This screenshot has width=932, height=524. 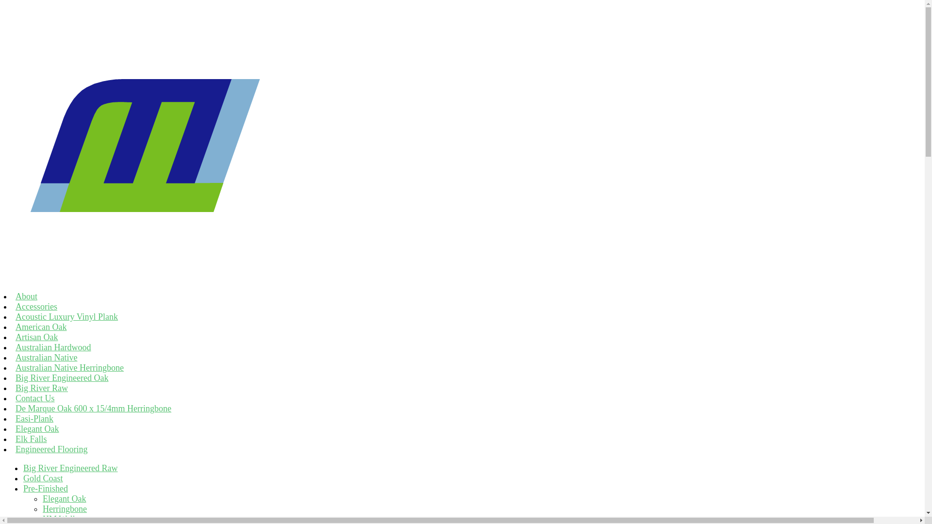 I want to click on Easi-Plank, so click(x=34, y=419).